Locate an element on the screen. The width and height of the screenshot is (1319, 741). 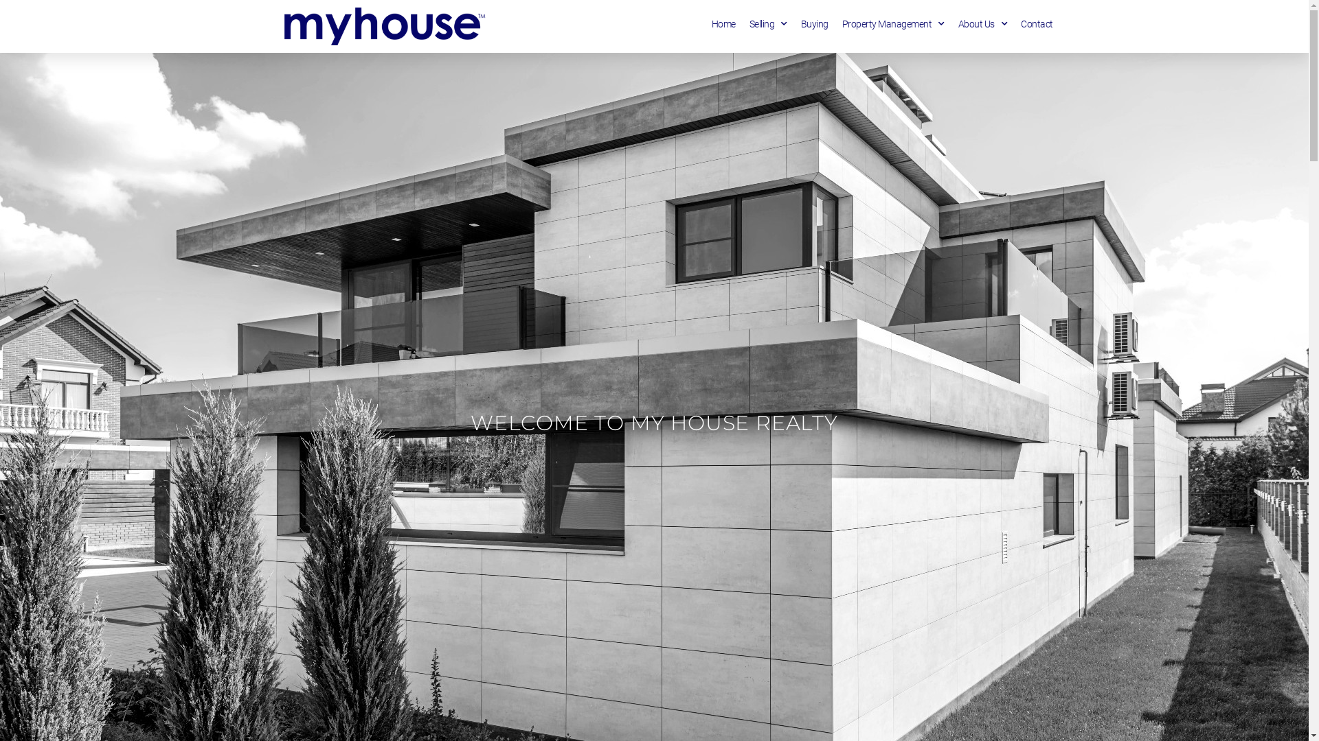
Contact is located at coordinates (1037, 24).